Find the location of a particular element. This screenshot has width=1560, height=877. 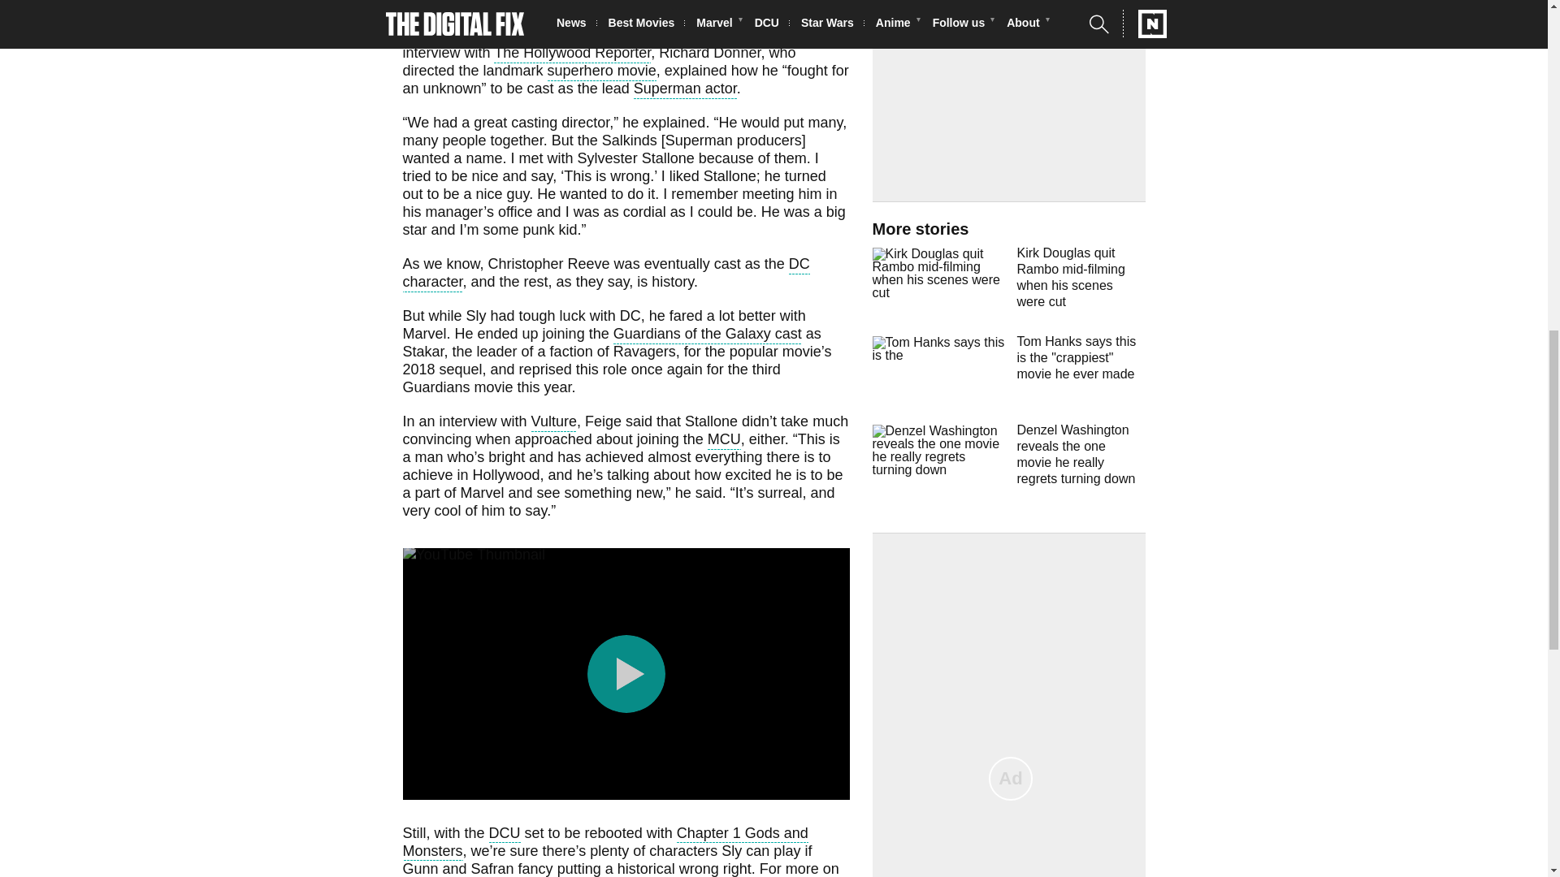

The Hollywood Reporter is located at coordinates (572, 54).